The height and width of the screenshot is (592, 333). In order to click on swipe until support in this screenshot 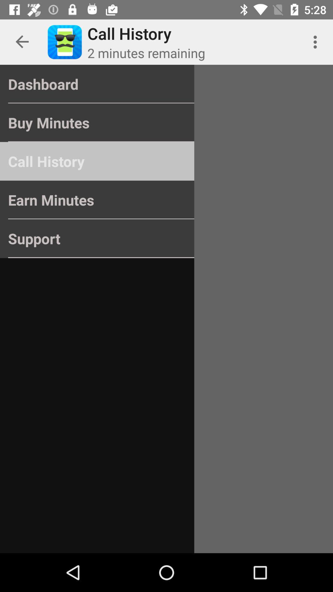, I will do `click(97, 239)`.